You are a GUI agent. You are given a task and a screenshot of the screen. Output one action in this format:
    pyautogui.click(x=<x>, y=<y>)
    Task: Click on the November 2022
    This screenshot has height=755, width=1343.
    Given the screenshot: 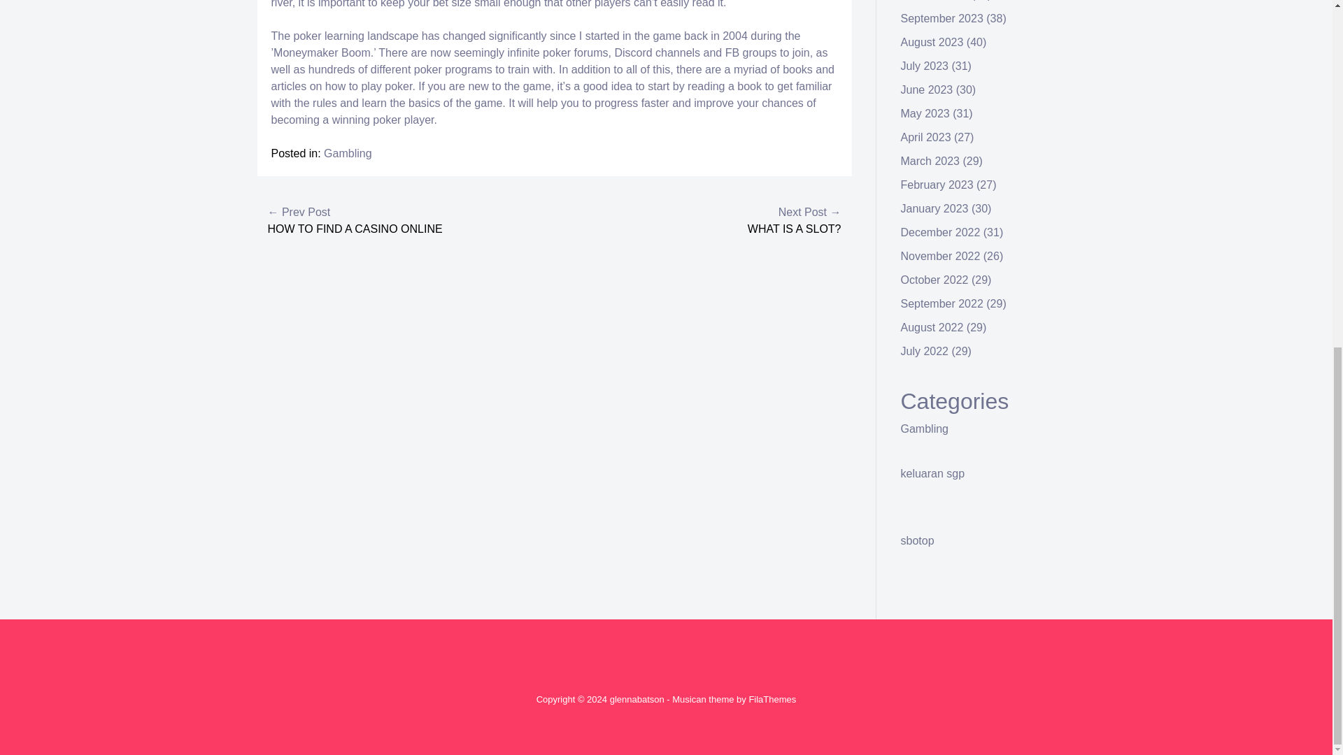 What is the action you would take?
    pyautogui.click(x=940, y=256)
    